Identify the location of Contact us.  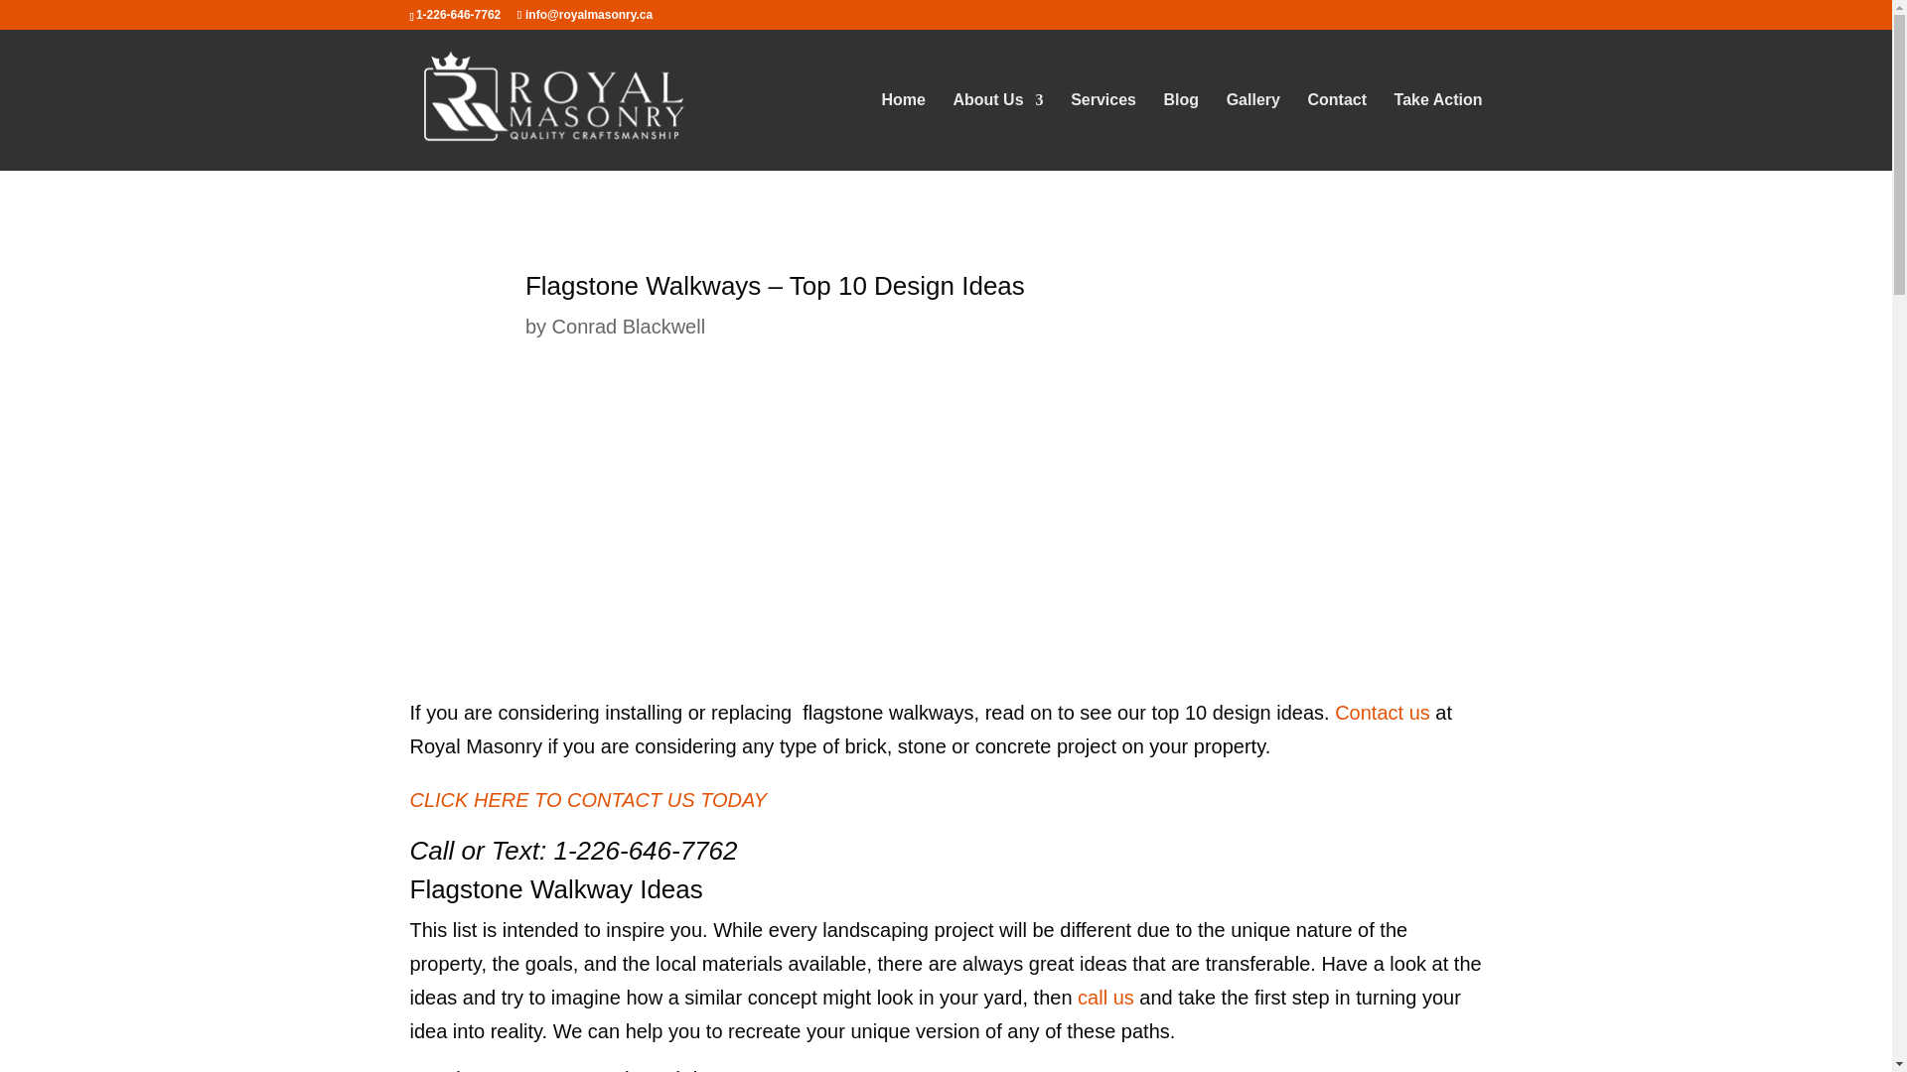
(1383, 713).